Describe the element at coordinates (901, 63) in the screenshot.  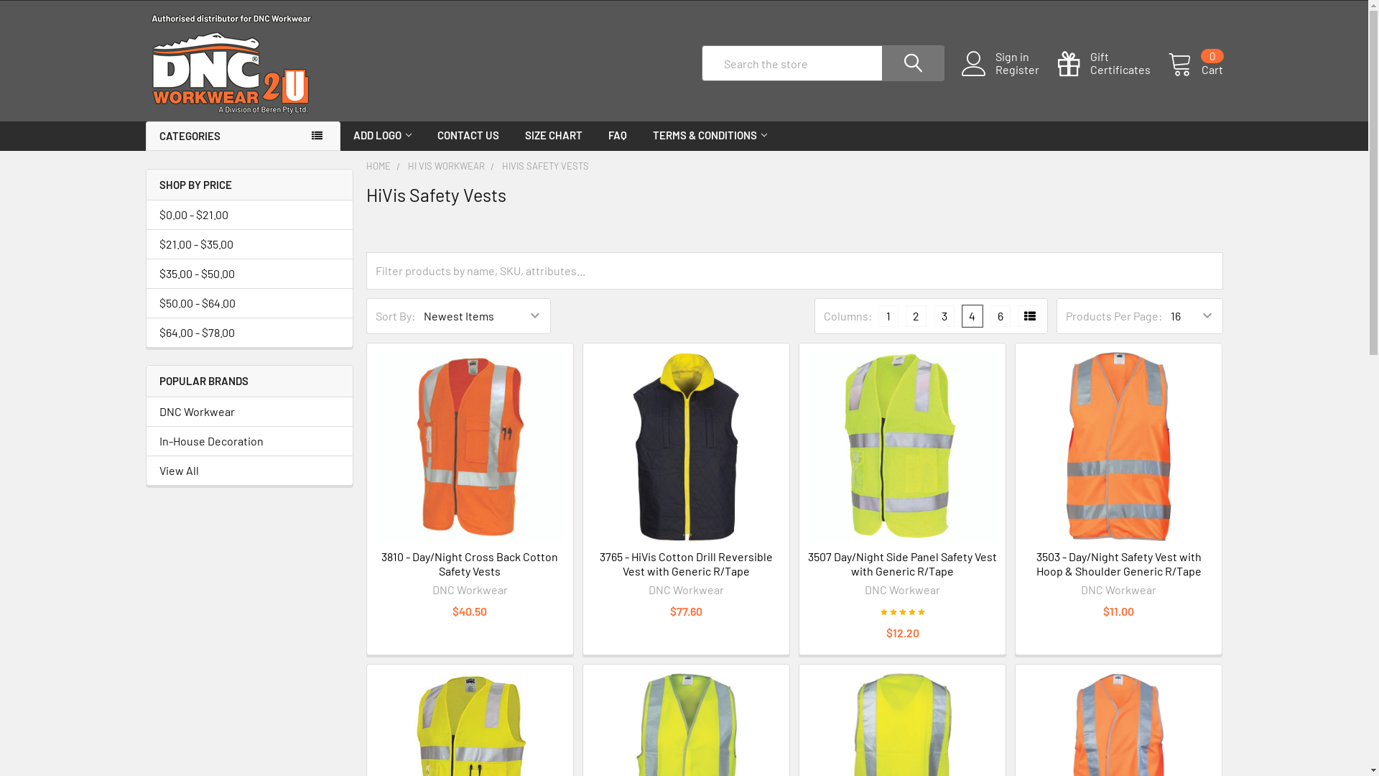
I see `Search` at that location.